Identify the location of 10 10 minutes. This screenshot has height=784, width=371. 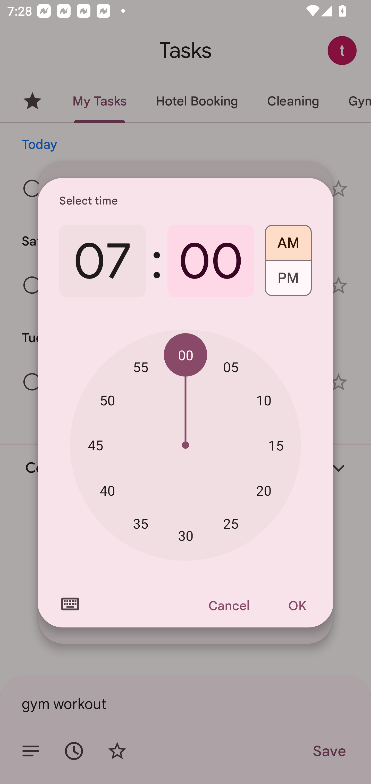
(264, 400).